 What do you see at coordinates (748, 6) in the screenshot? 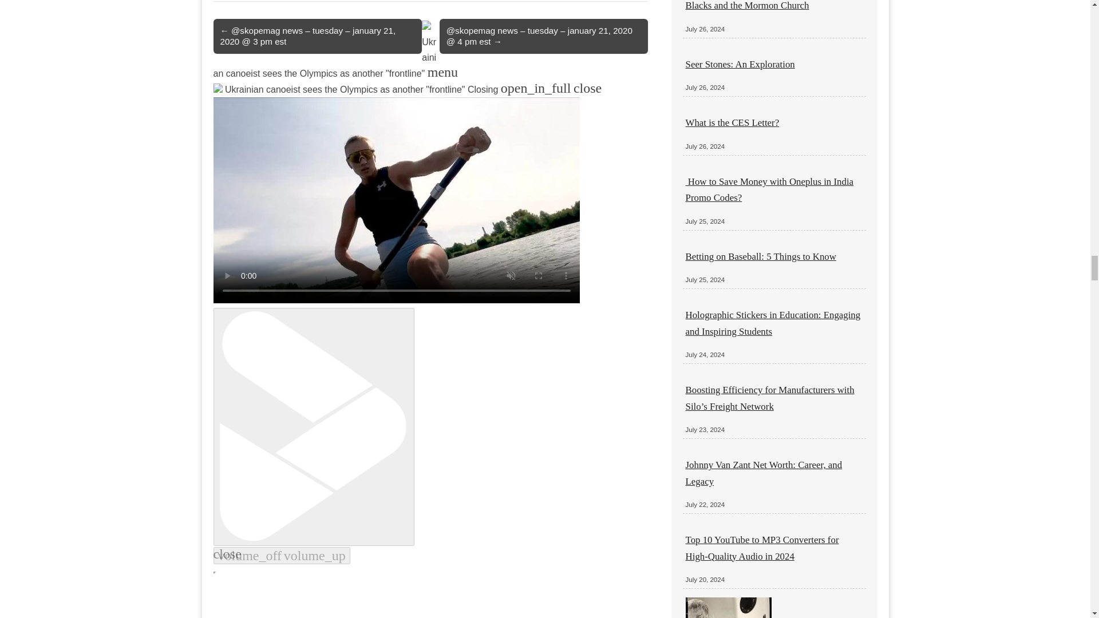
I see `Blacks and the Mormon Church` at bounding box center [748, 6].